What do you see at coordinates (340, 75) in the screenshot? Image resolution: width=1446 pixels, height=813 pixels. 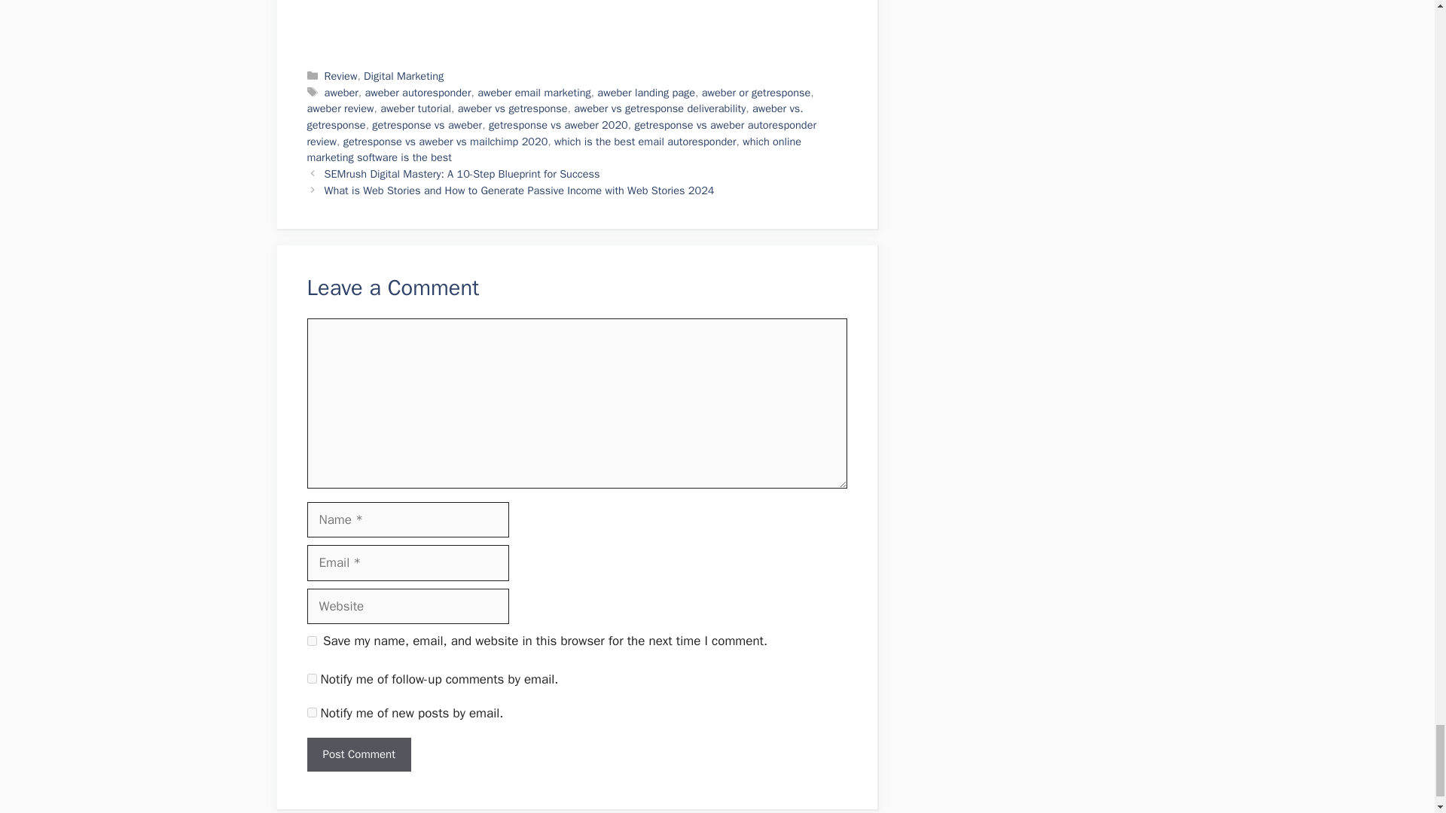 I see `Review` at bounding box center [340, 75].